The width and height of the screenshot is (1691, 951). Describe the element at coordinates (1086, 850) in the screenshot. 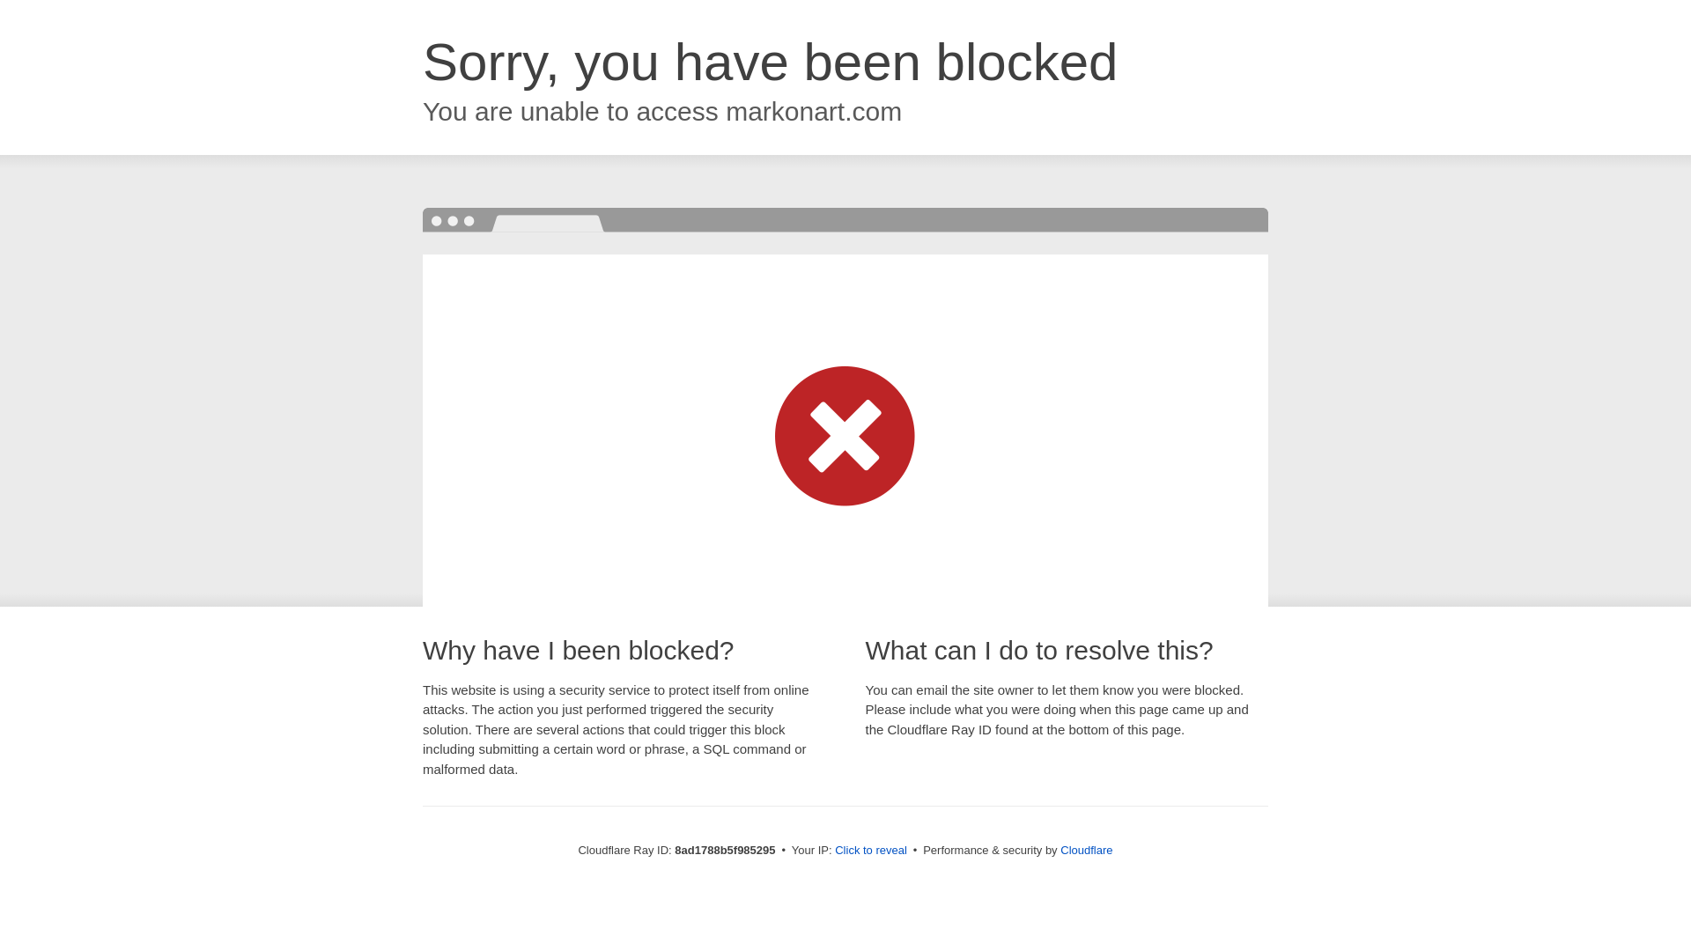

I see `Cloudflare` at that location.